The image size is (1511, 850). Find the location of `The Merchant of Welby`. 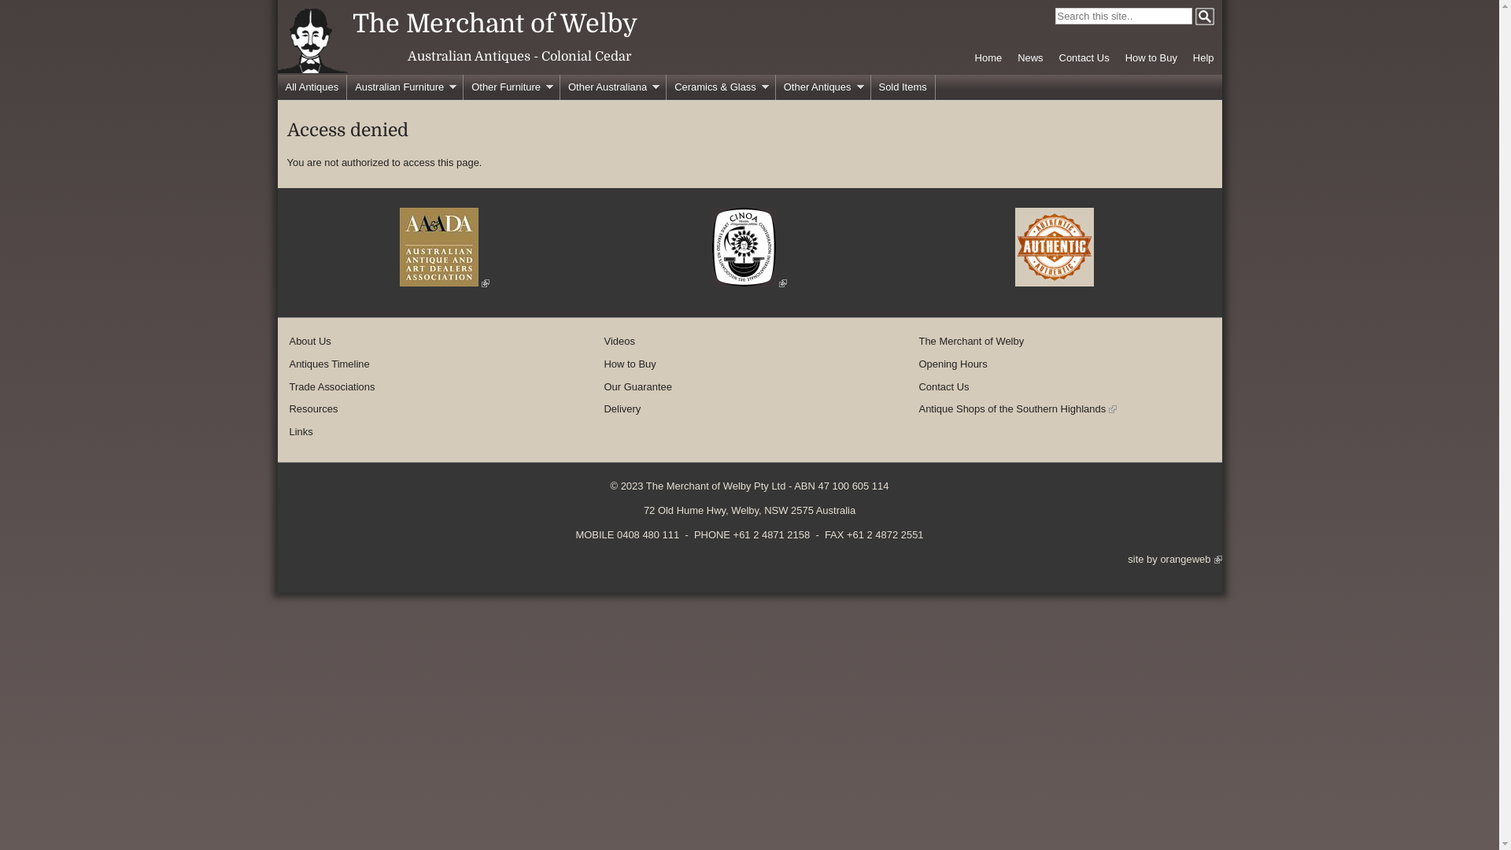

The Merchant of Welby is located at coordinates (495, 24).